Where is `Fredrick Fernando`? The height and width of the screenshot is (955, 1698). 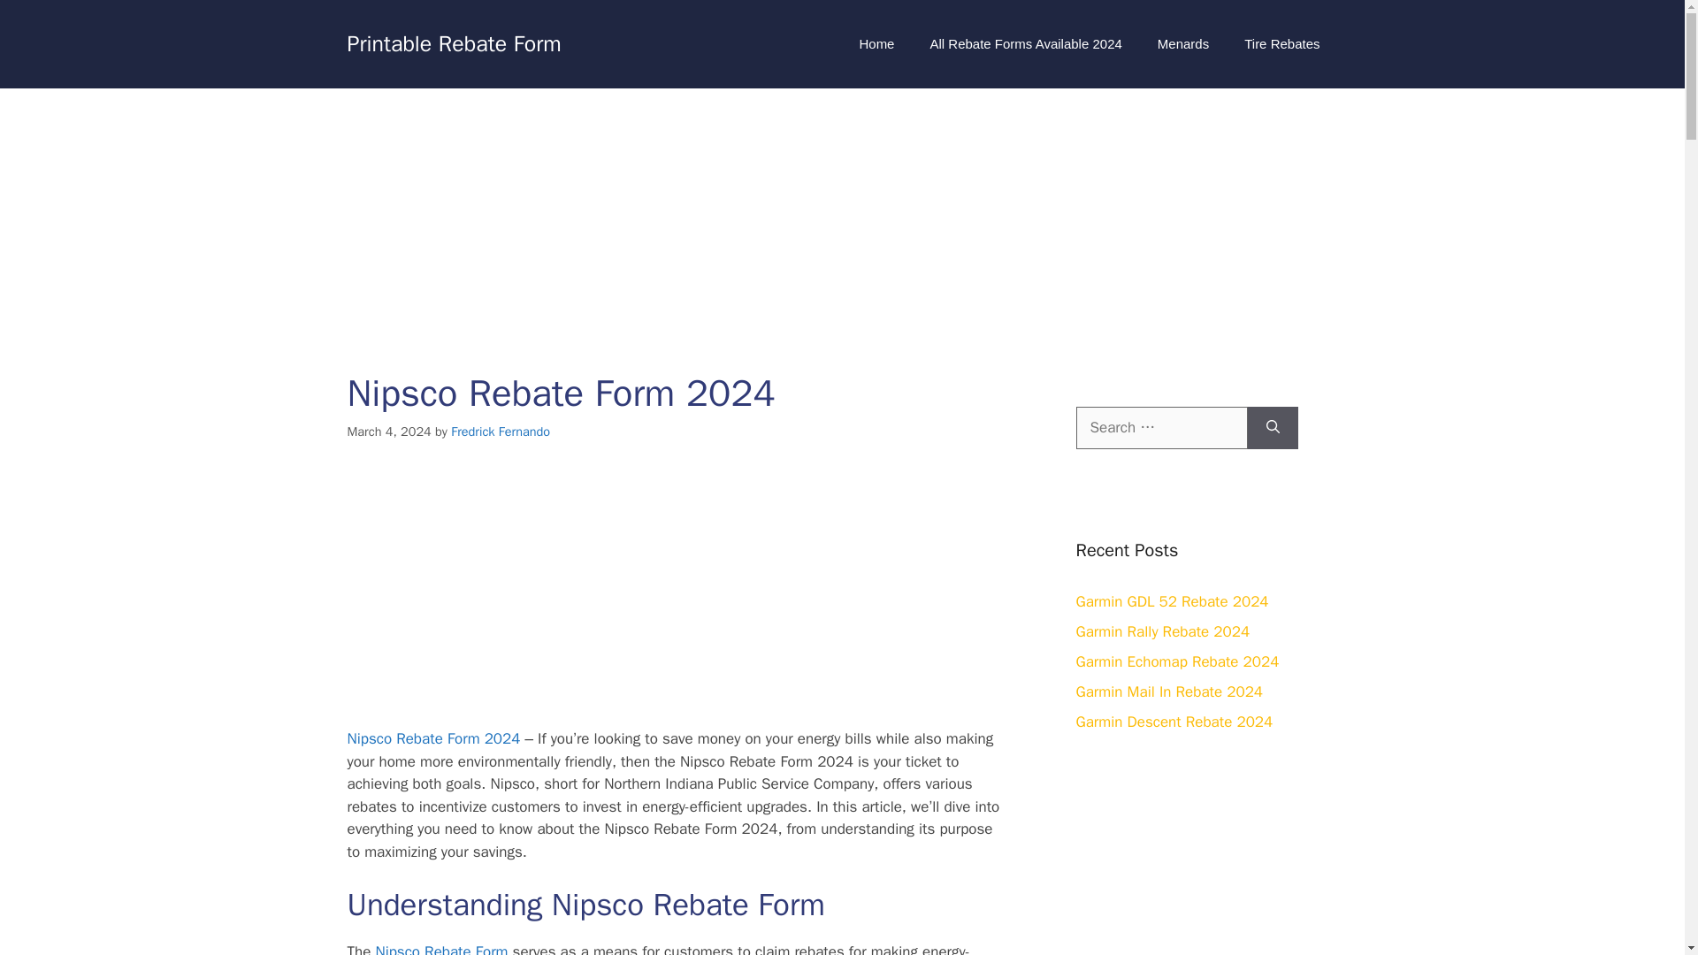 Fredrick Fernando is located at coordinates (501, 432).